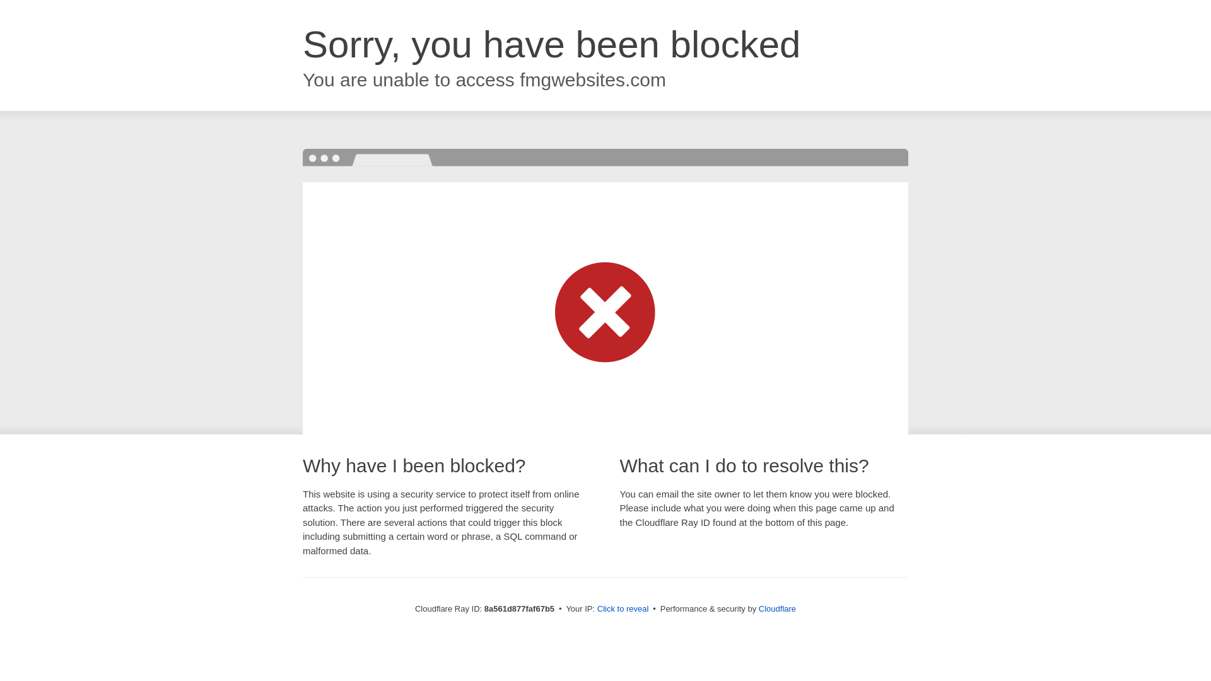  Describe the element at coordinates (623, 609) in the screenshot. I see `Click to reveal` at that location.